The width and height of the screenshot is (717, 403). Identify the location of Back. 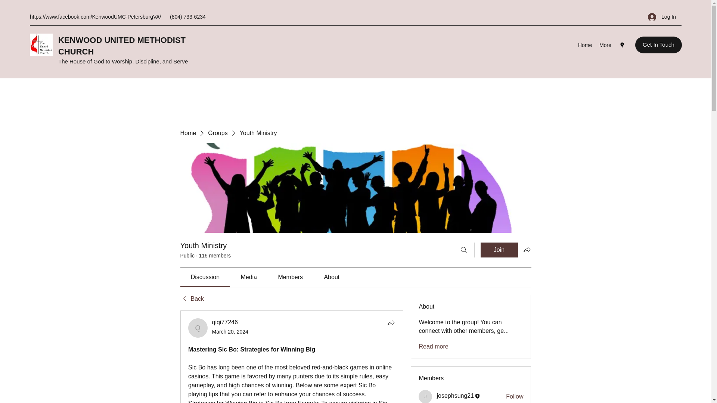
(192, 299).